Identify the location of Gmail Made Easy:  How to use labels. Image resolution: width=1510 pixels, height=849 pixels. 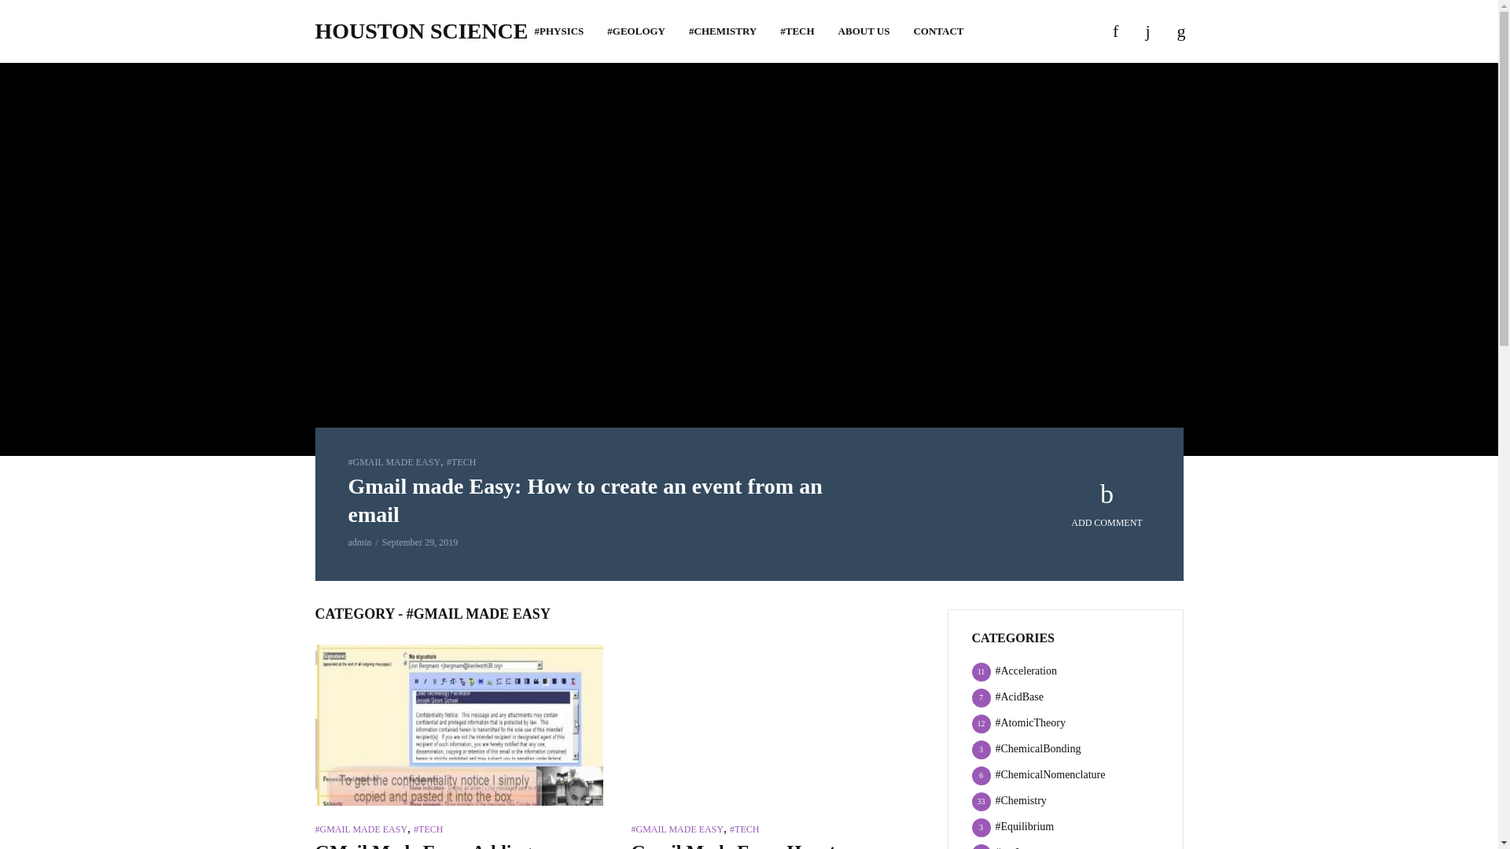
(774, 725).